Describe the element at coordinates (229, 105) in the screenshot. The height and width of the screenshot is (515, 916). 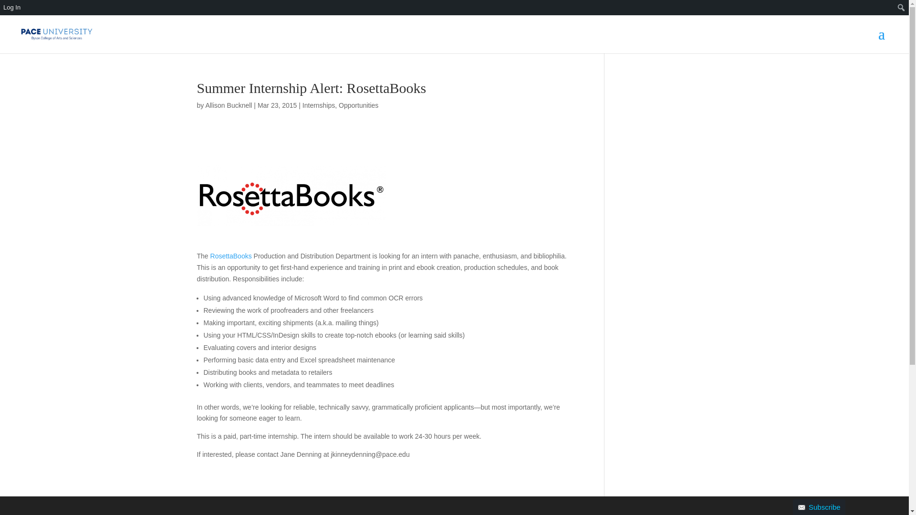
I see `Allison Bucknell` at that location.